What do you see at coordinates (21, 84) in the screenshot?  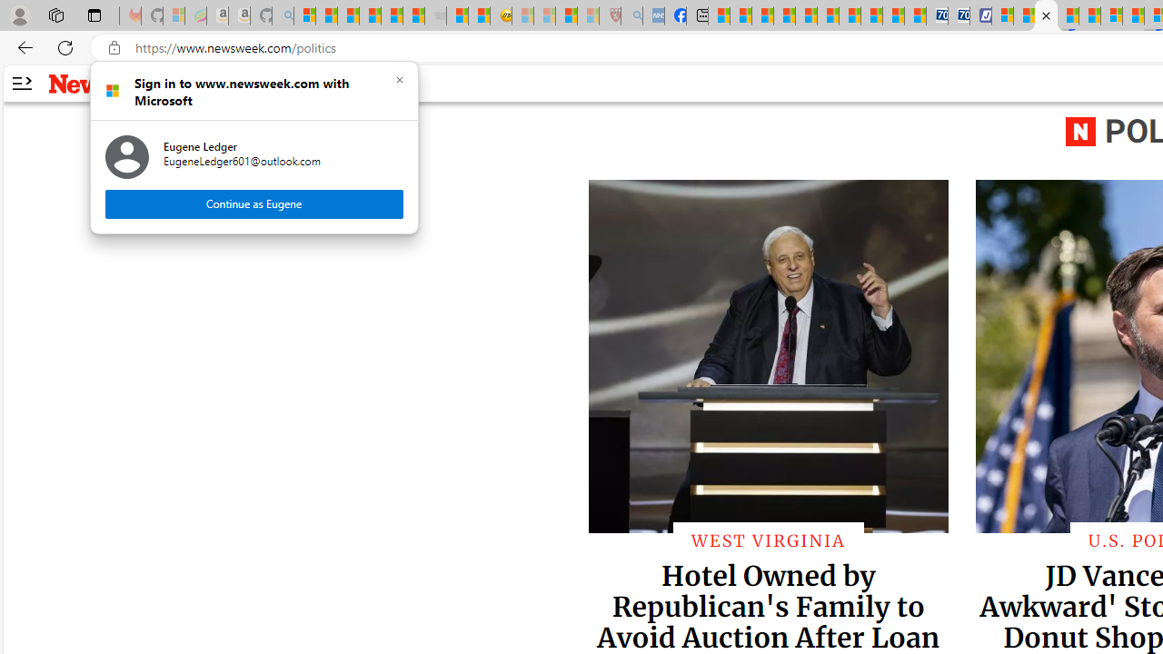 I see `AutomationID: side-arrow` at bounding box center [21, 84].